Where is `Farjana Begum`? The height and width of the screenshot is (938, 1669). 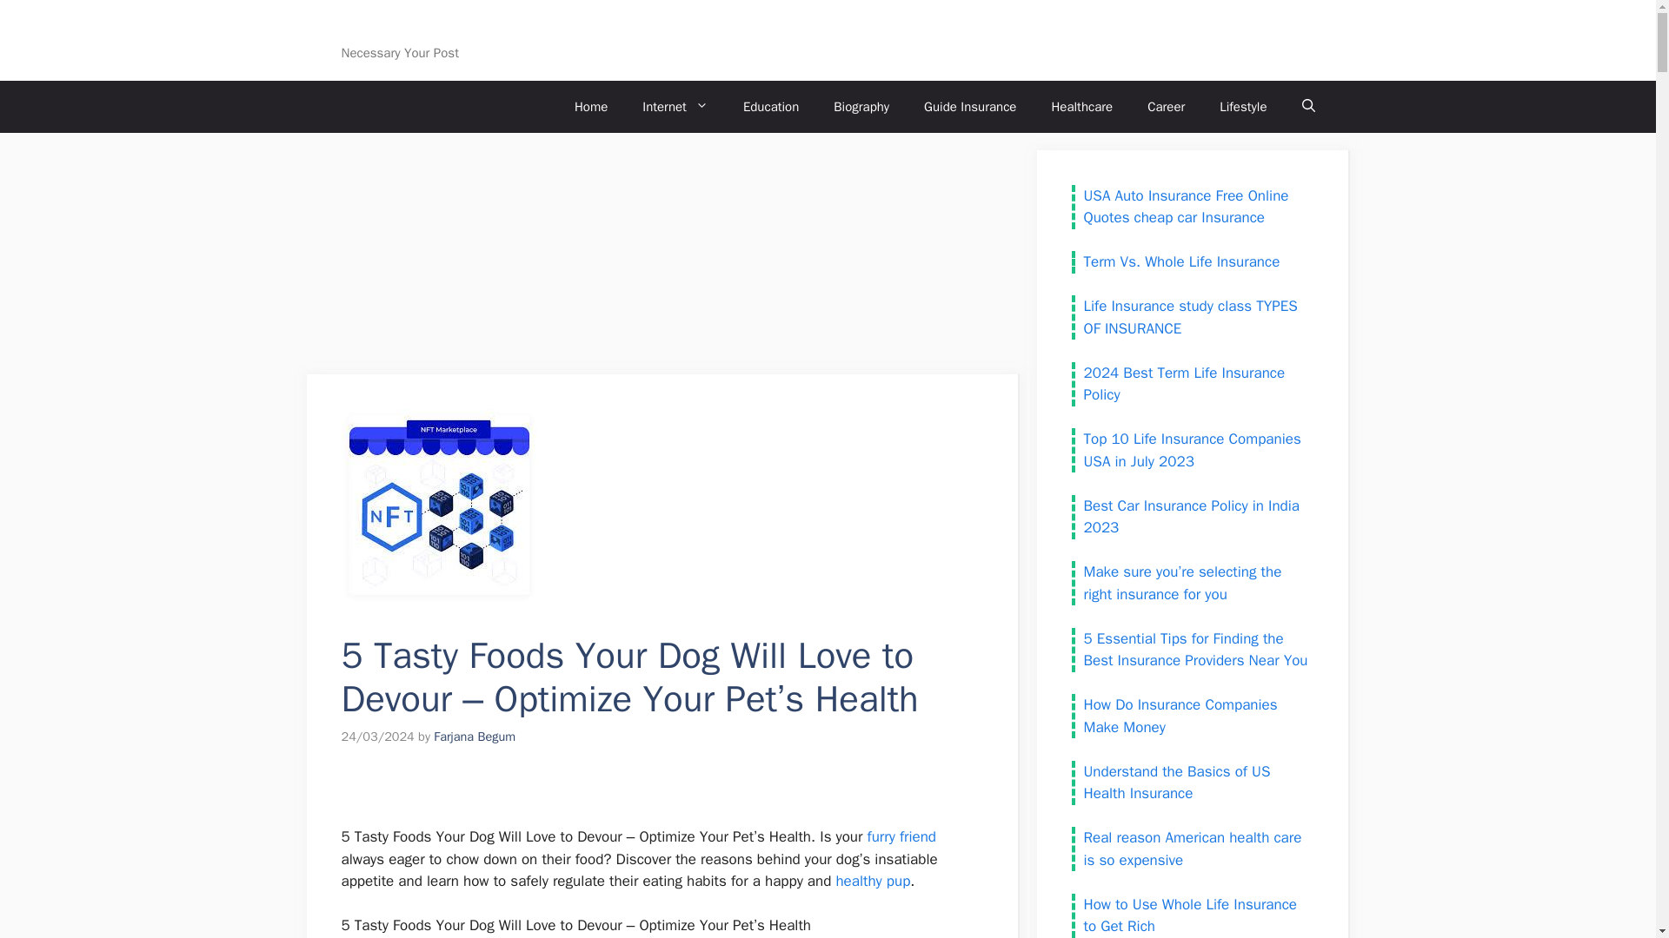
Farjana Begum is located at coordinates (475, 736).